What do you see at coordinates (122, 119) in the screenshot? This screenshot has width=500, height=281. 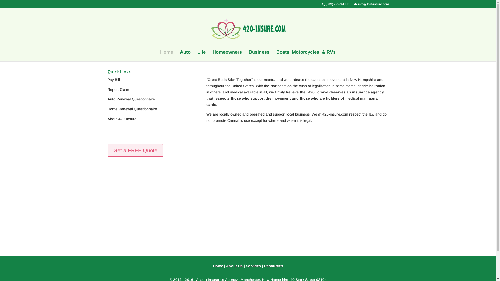 I see `About 420-Insure` at bounding box center [122, 119].